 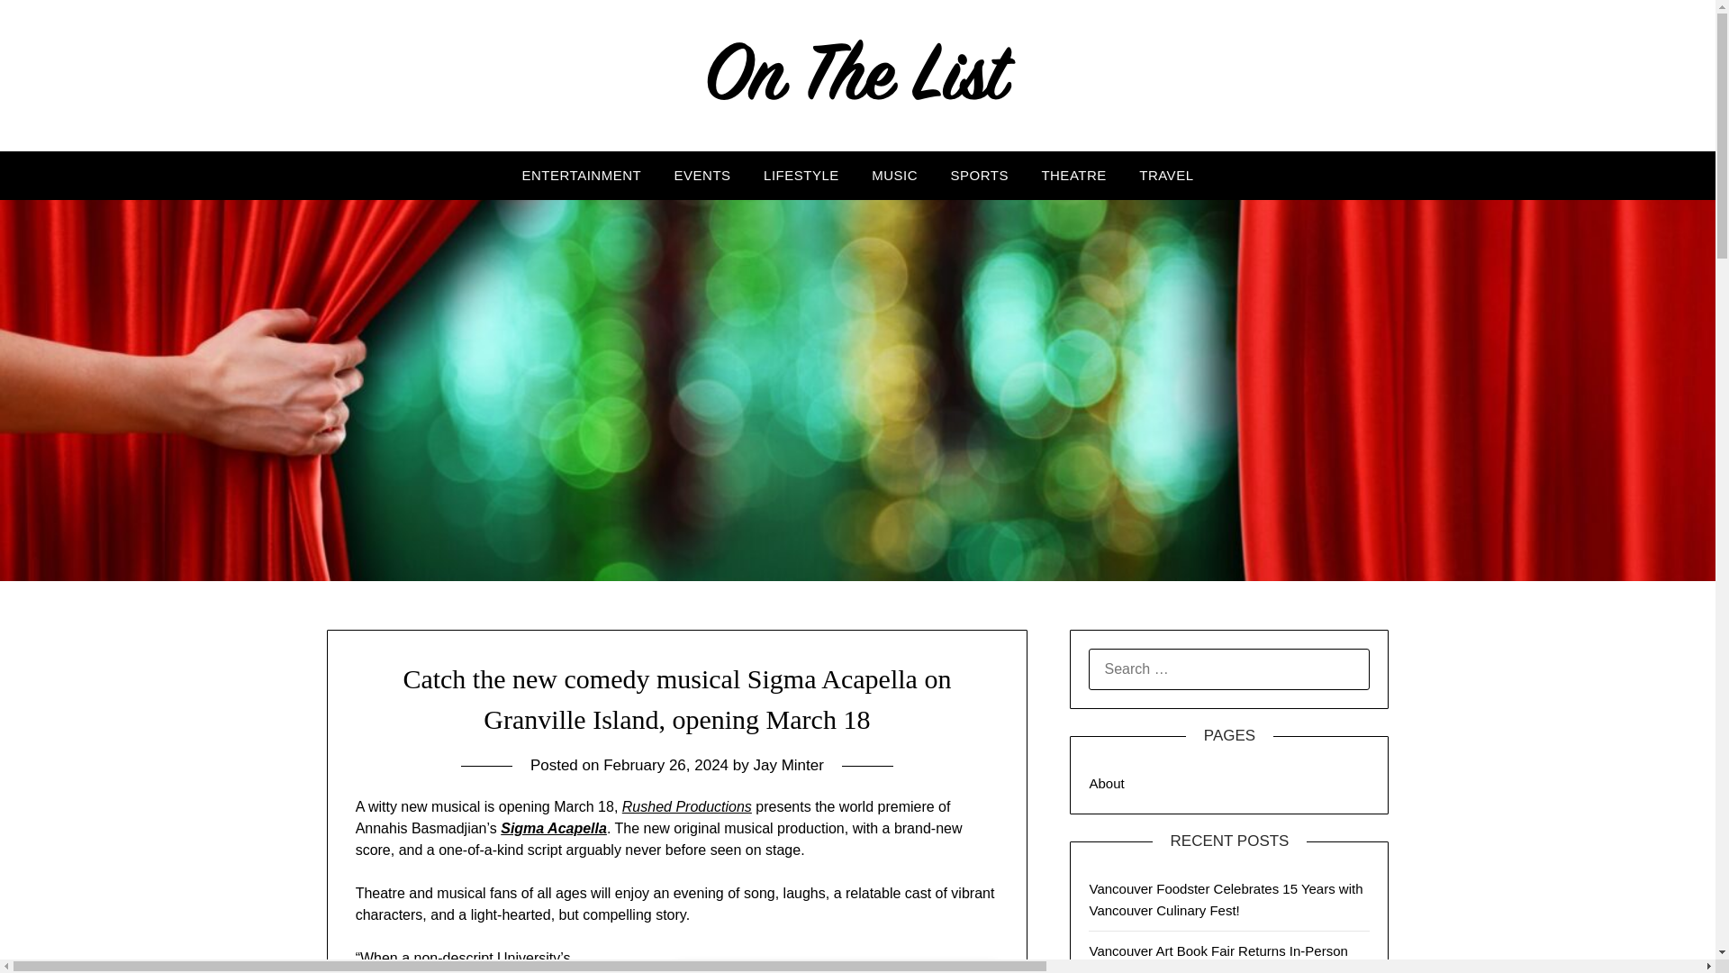 I want to click on LIFESTYLE, so click(x=801, y=176).